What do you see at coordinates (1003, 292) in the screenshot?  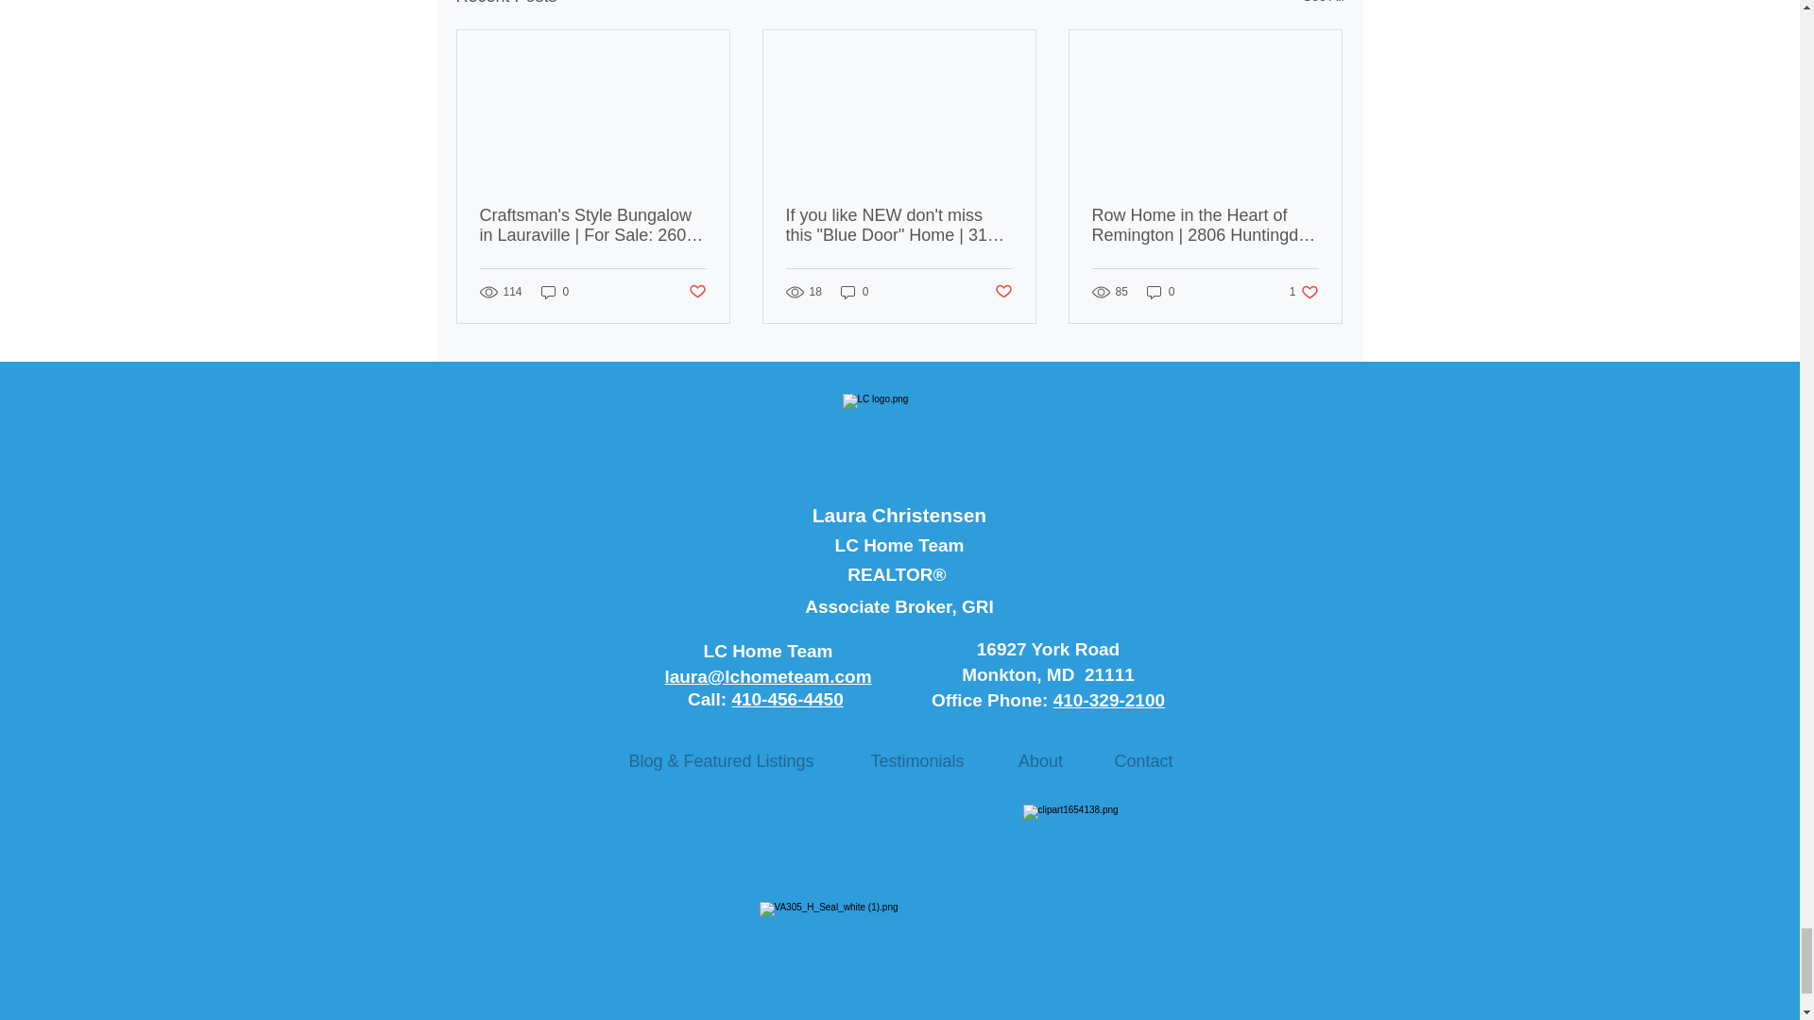 I see `Post not marked as liked` at bounding box center [1003, 292].